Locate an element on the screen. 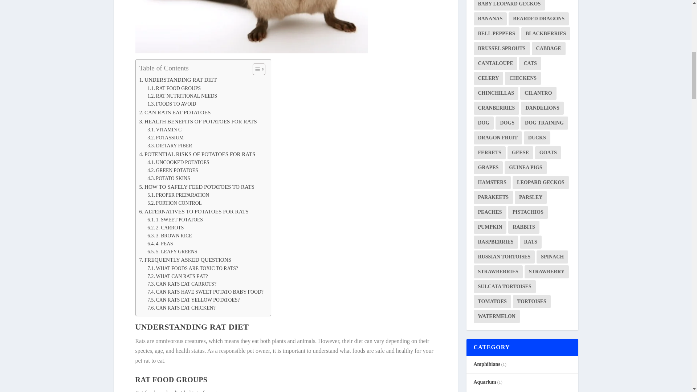 The height and width of the screenshot is (392, 697). UNDERSTANDING RAT DIET is located at coordinates (178, 80).